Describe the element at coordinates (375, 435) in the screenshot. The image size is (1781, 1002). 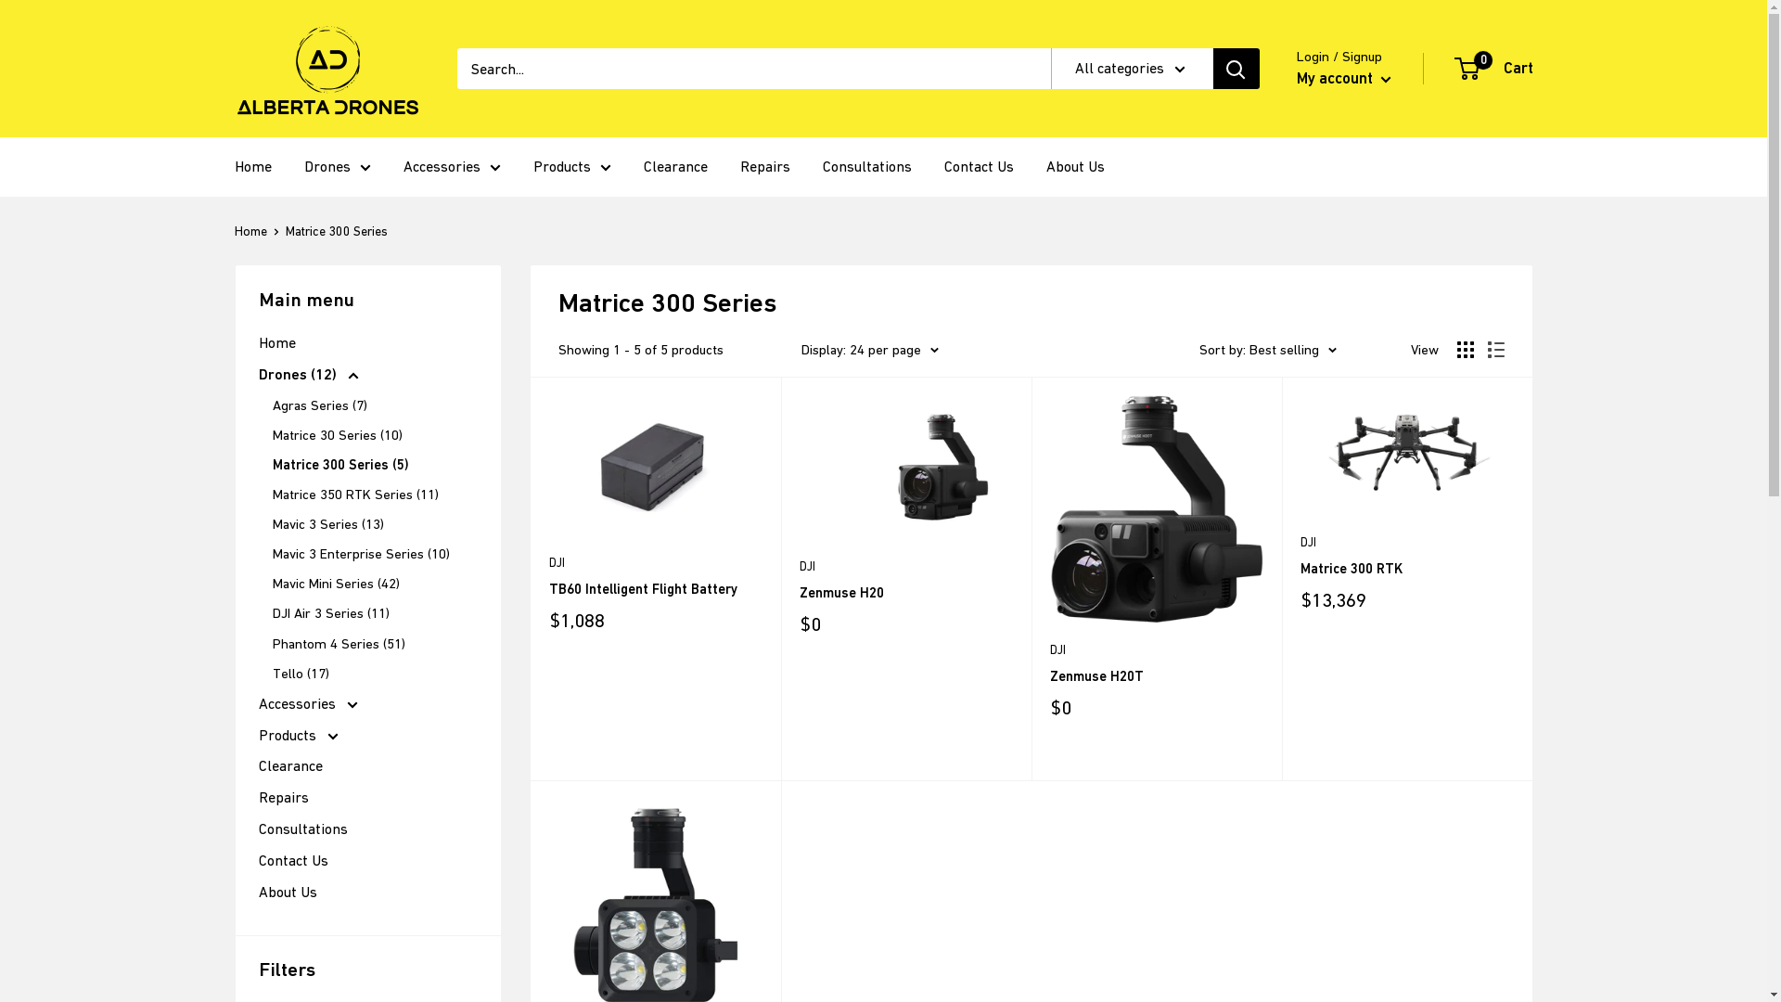
I see `Matrice 30 Series (10)` at that location.